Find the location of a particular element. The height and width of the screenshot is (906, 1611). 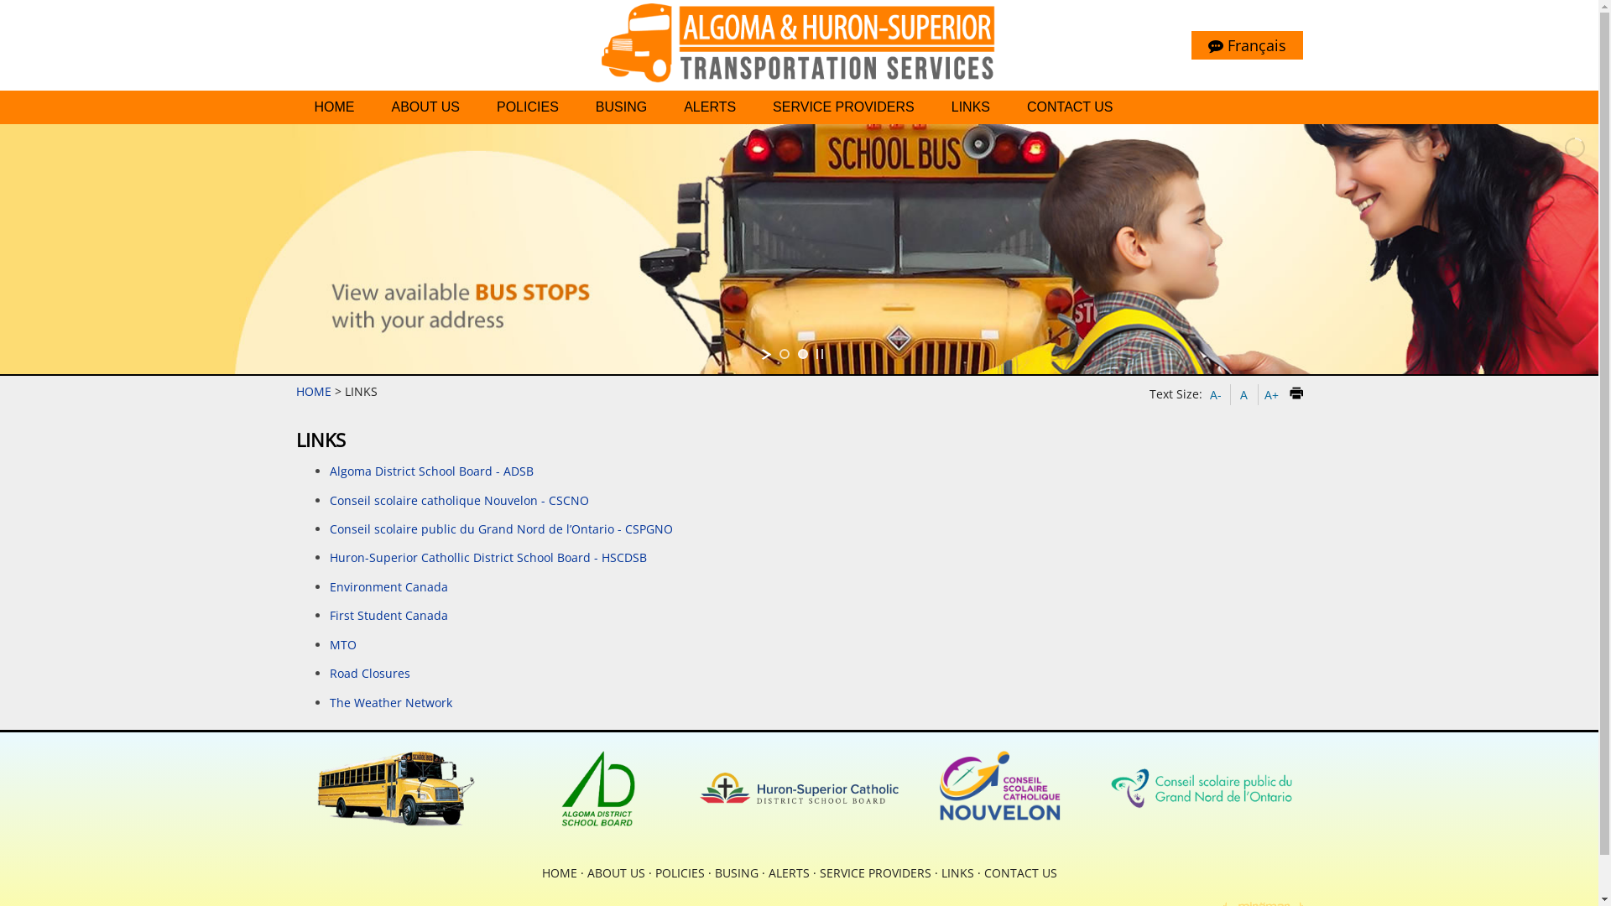

ABOUT US is located at coordinates (425, 107).